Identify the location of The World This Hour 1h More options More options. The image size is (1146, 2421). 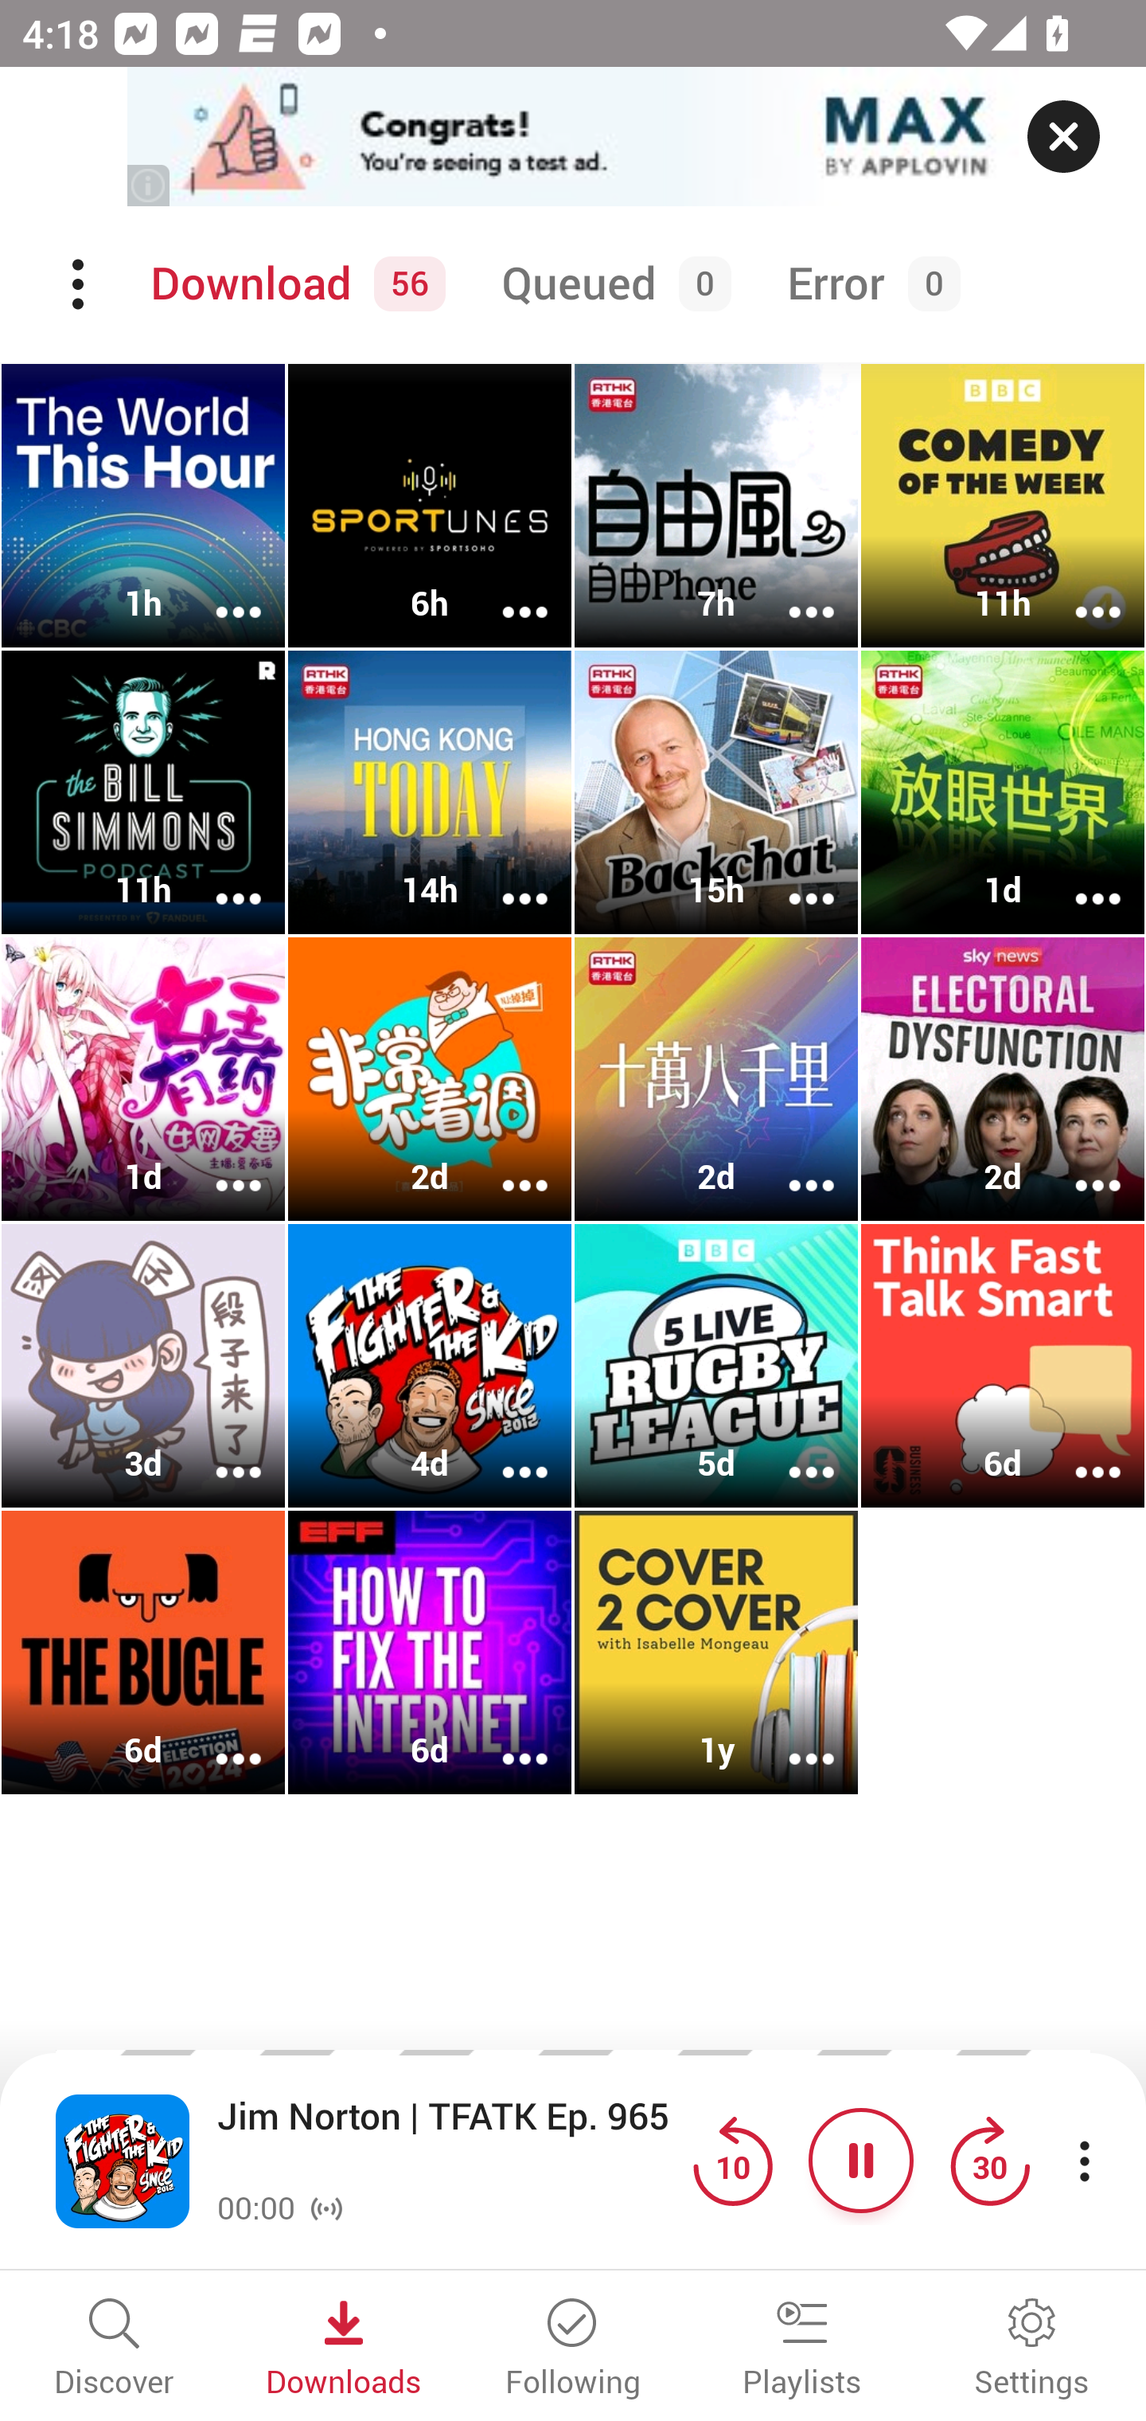
(143, 506).